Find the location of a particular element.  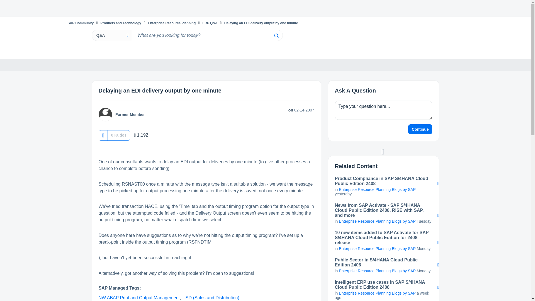

Products and Technology is located at coordinates (121, 23).